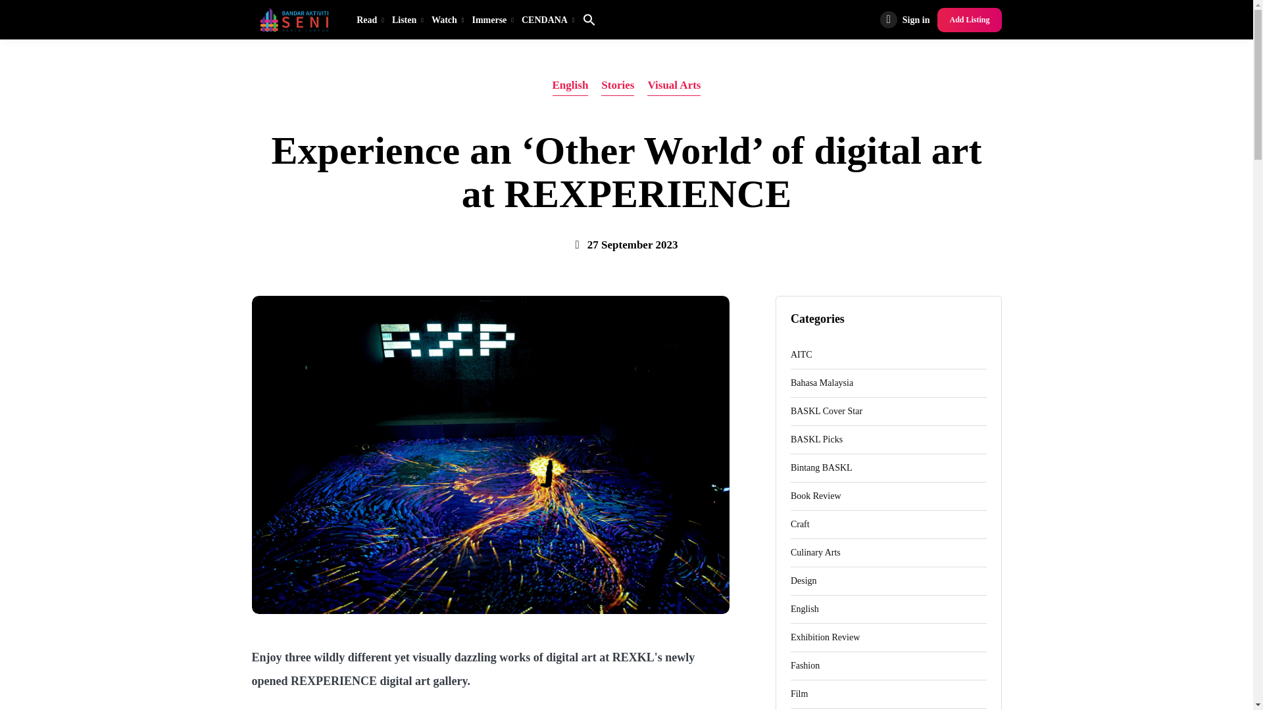 The image size is (1263, 710). What do you see at coordinates (448, 20) in the screenshot?
I see `Watch` at bounding box center [448, 20].